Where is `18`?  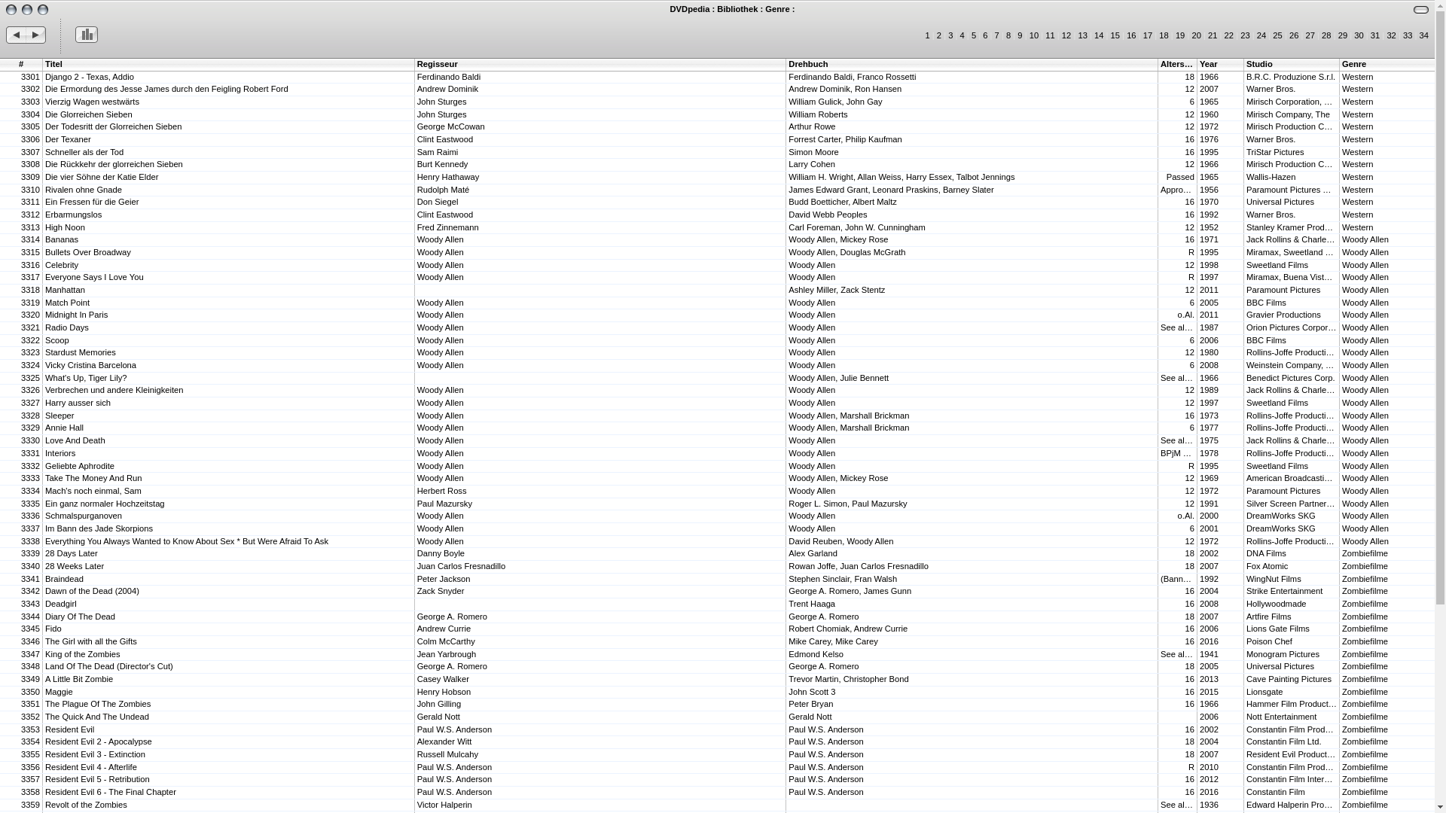
18 is located at coordinates (1164, 35).